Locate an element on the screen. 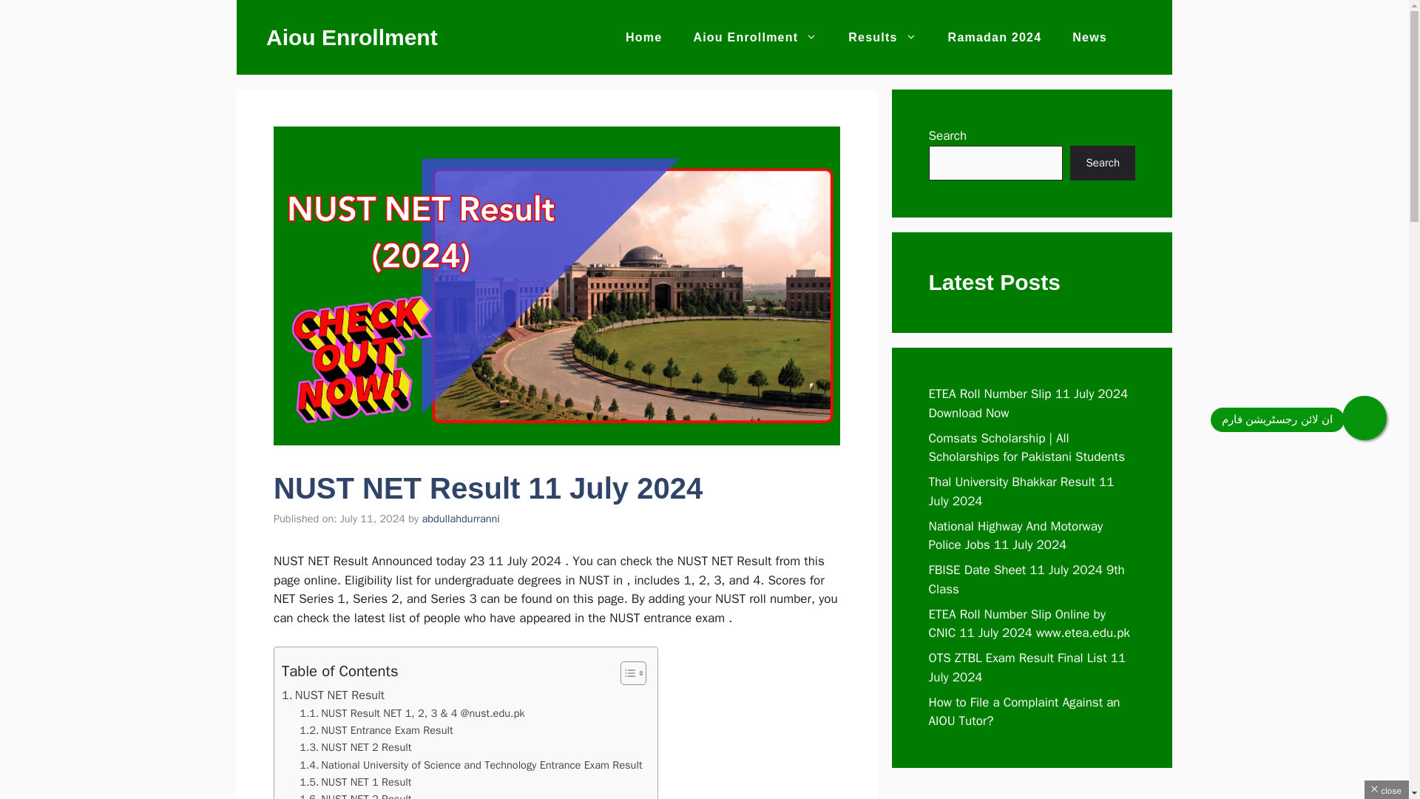  abdullahdurranni is located at coordinates (460, 518).